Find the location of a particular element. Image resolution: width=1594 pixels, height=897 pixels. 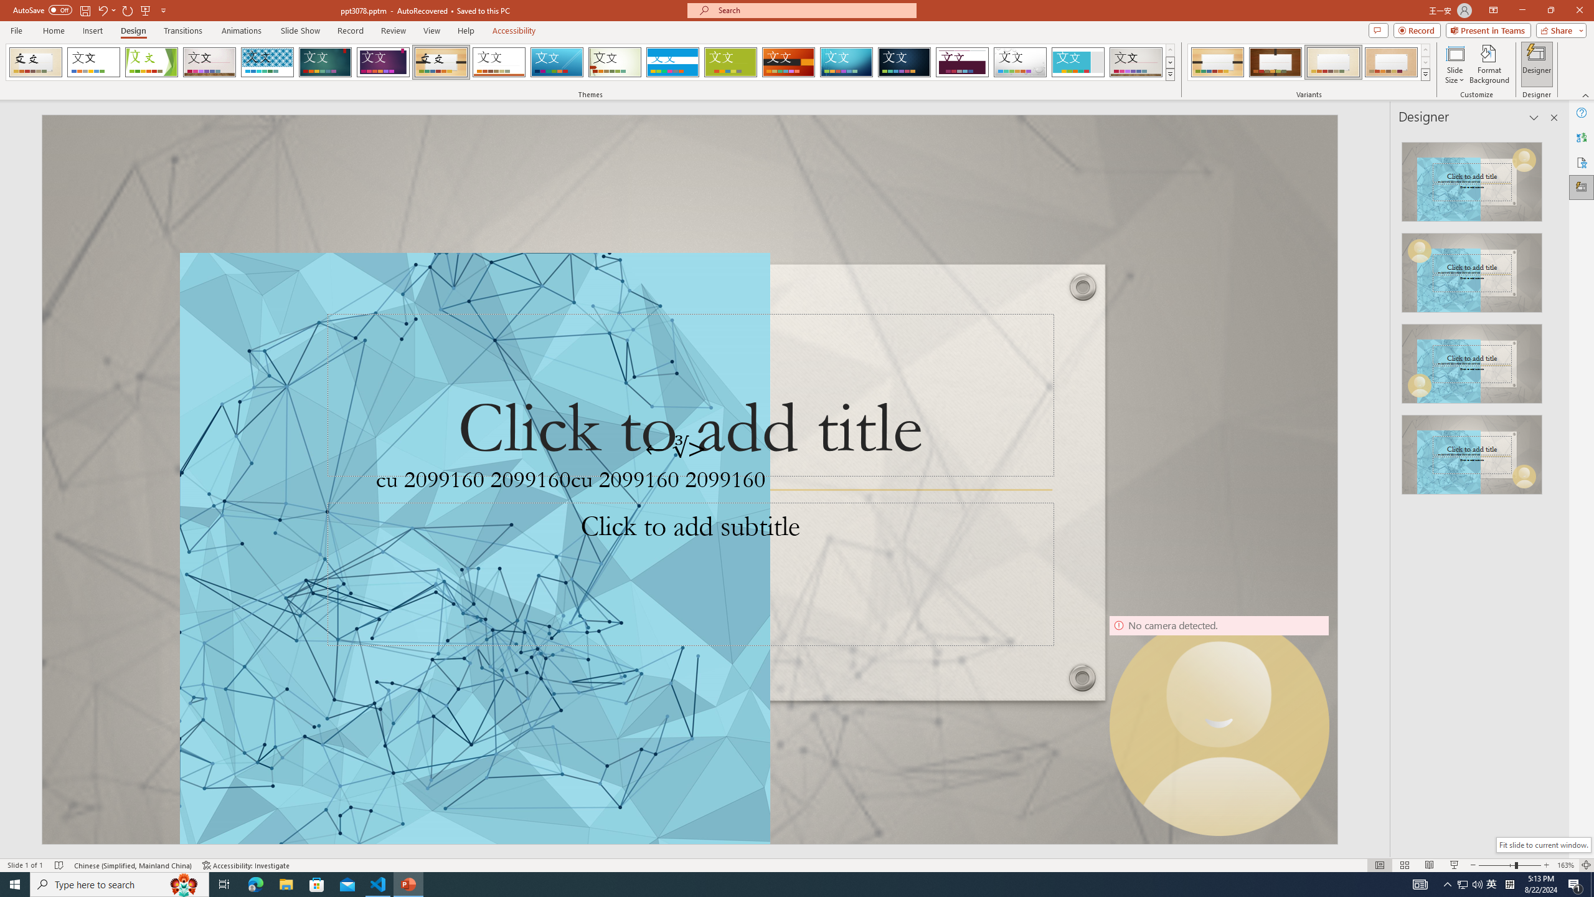

Collapse the Ribbon is located at coordinates (1586, 95).